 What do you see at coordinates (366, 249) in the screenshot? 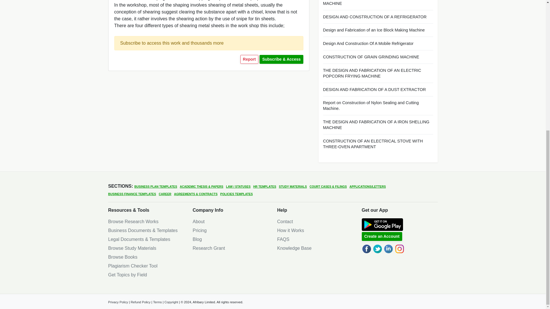
I see `Facebook` at bounding box center [366, 249].